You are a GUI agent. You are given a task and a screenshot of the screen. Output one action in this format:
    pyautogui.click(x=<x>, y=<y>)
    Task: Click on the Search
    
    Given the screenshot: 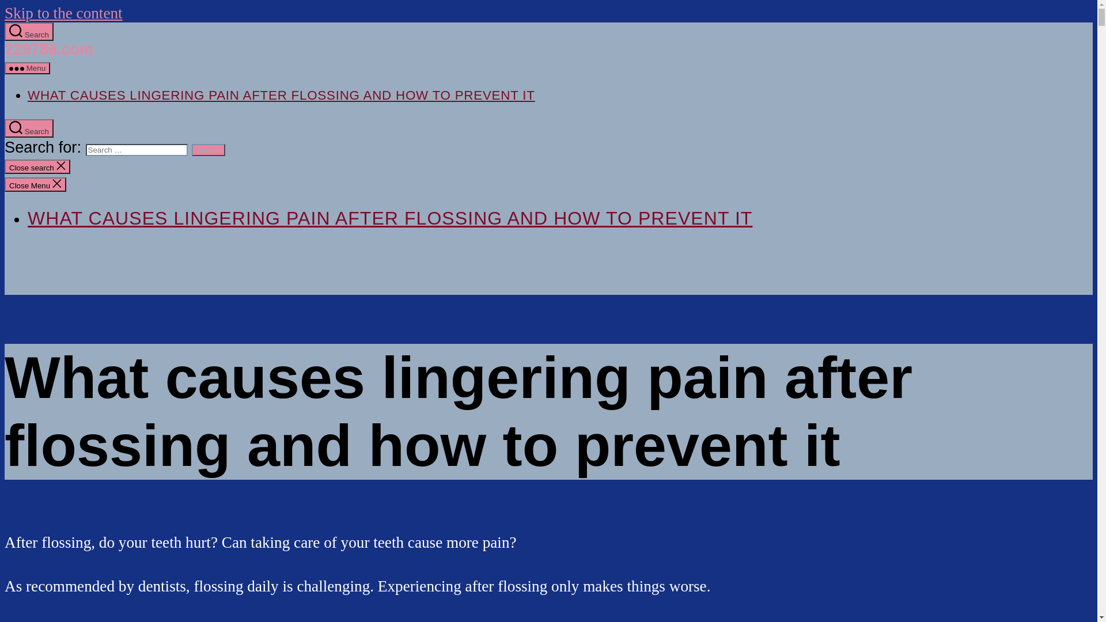 What is the action you would take?
    pyautogui.click(x=29, y=31)
    